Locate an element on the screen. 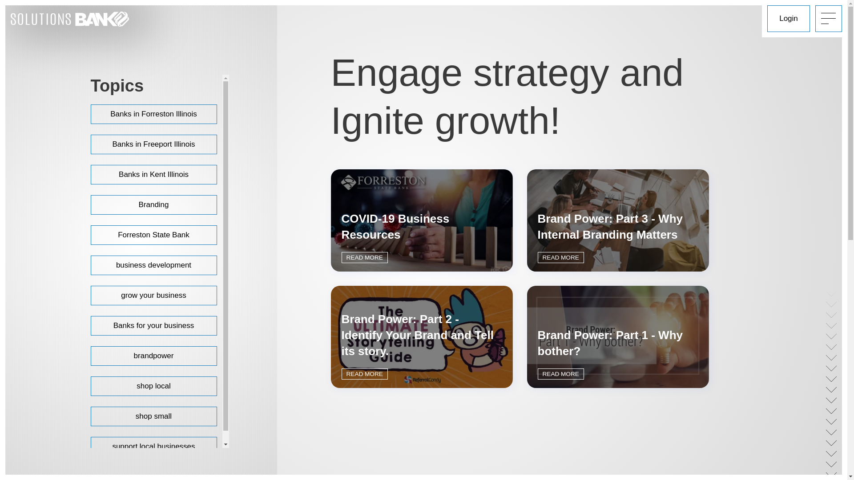 The height and width of the screenshot is (480, 854). Banks in Kent Illinois is located at coordinates (154, 175).